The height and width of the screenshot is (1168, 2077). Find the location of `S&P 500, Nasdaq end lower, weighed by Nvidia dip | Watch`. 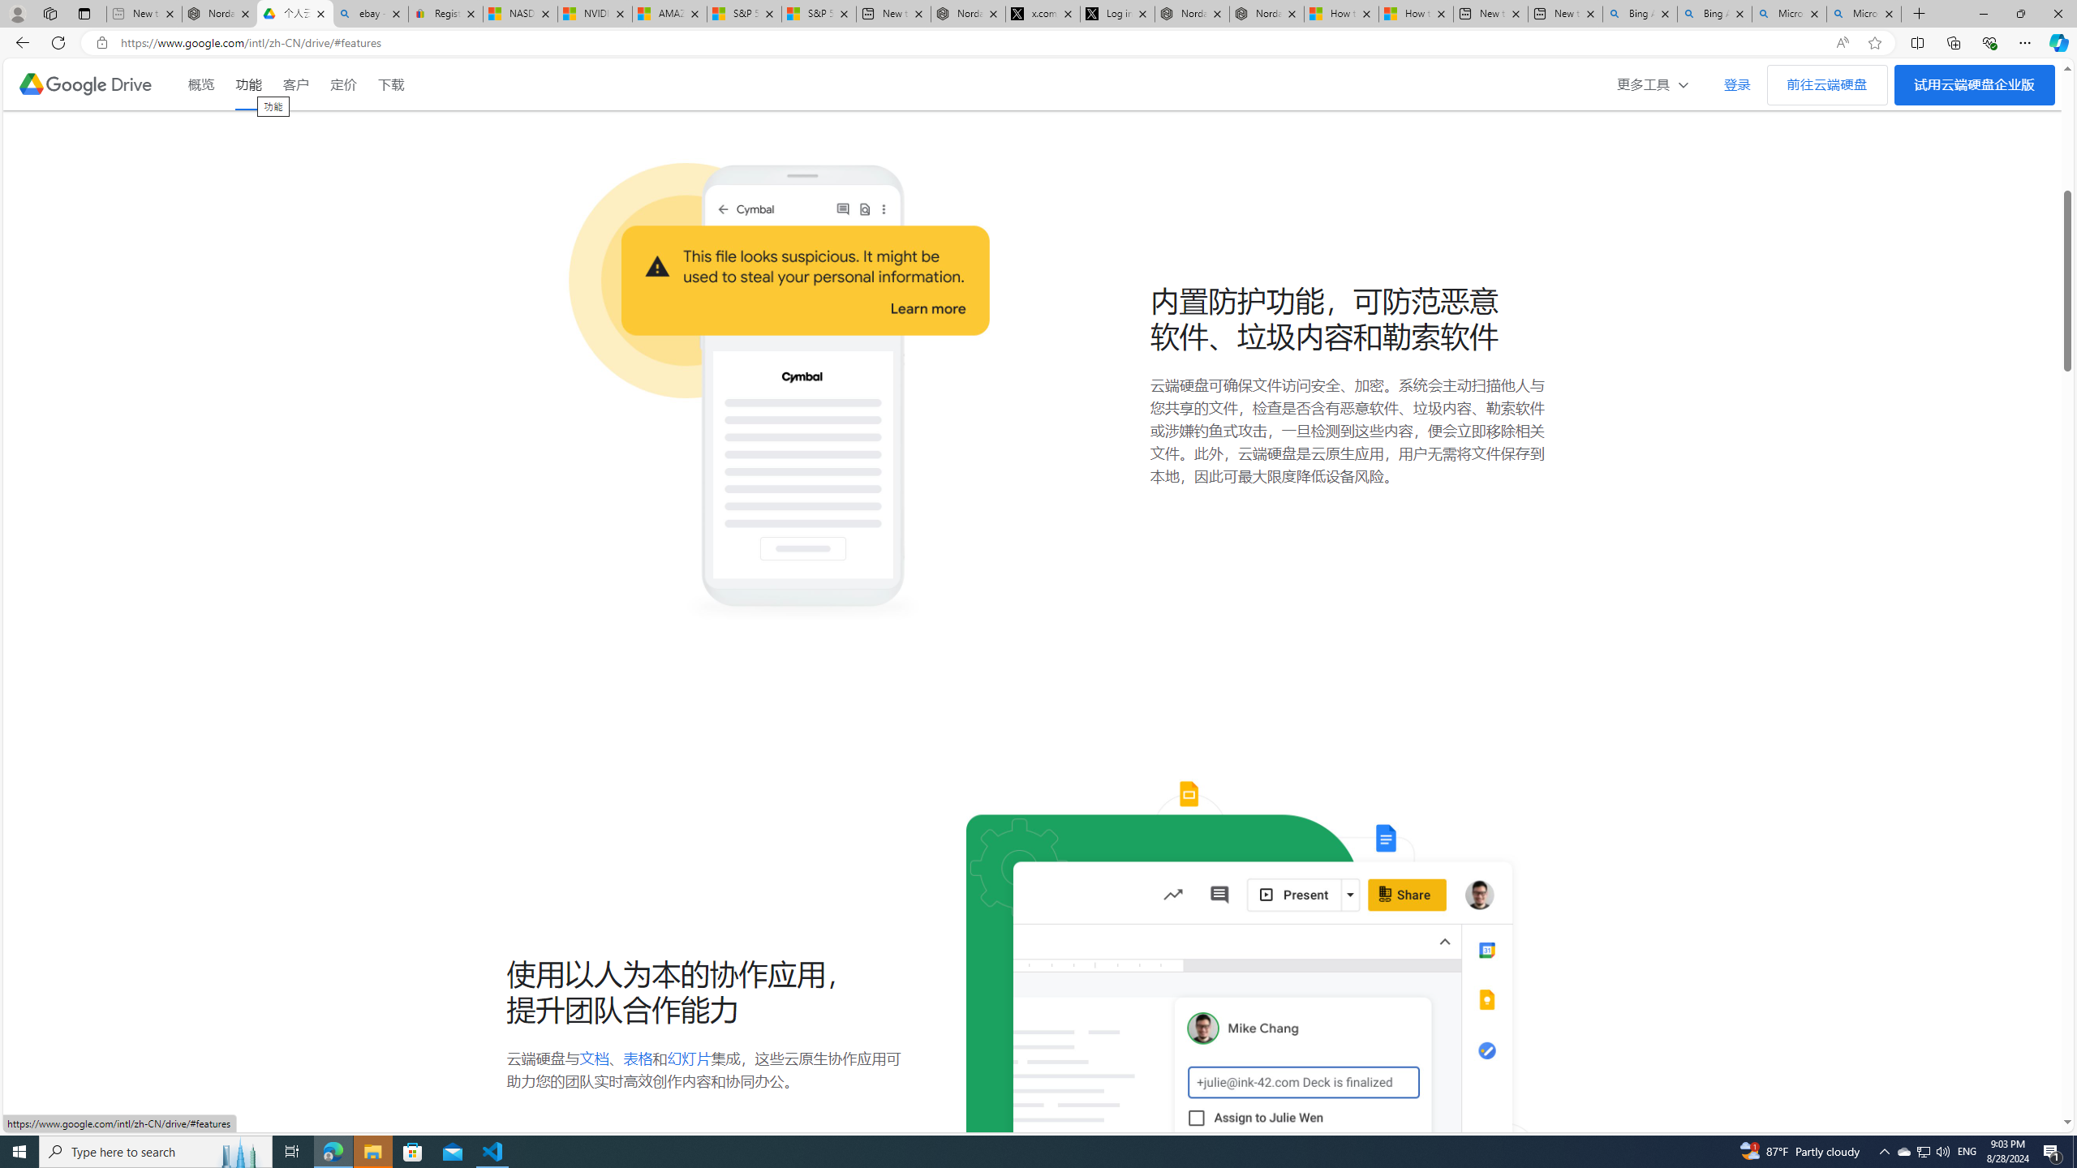

S&P 500, Nasdaq end lower, weighed by Nvidia dip | Watch is located at coordinates (819, 14).